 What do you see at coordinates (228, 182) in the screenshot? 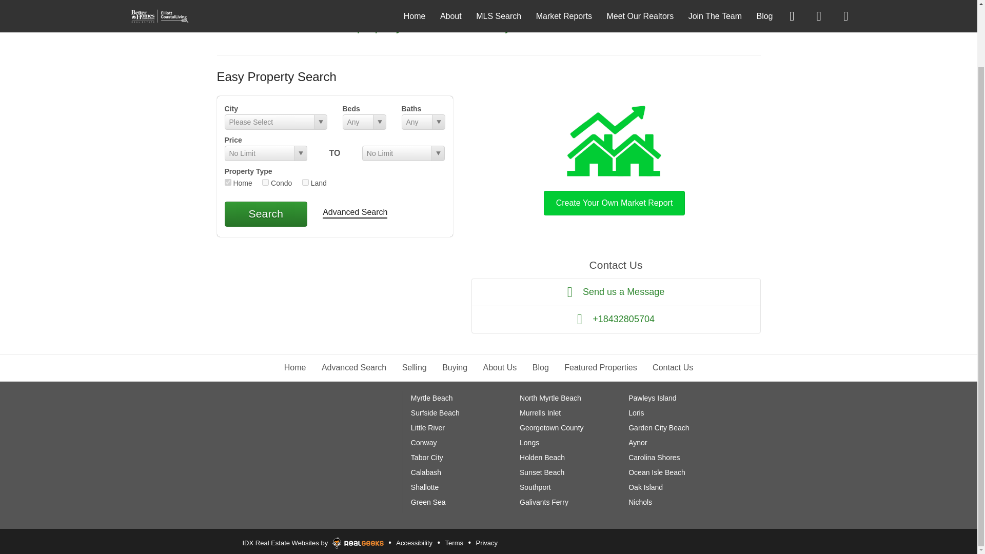
I see `res` at bounding box center [228, 182].